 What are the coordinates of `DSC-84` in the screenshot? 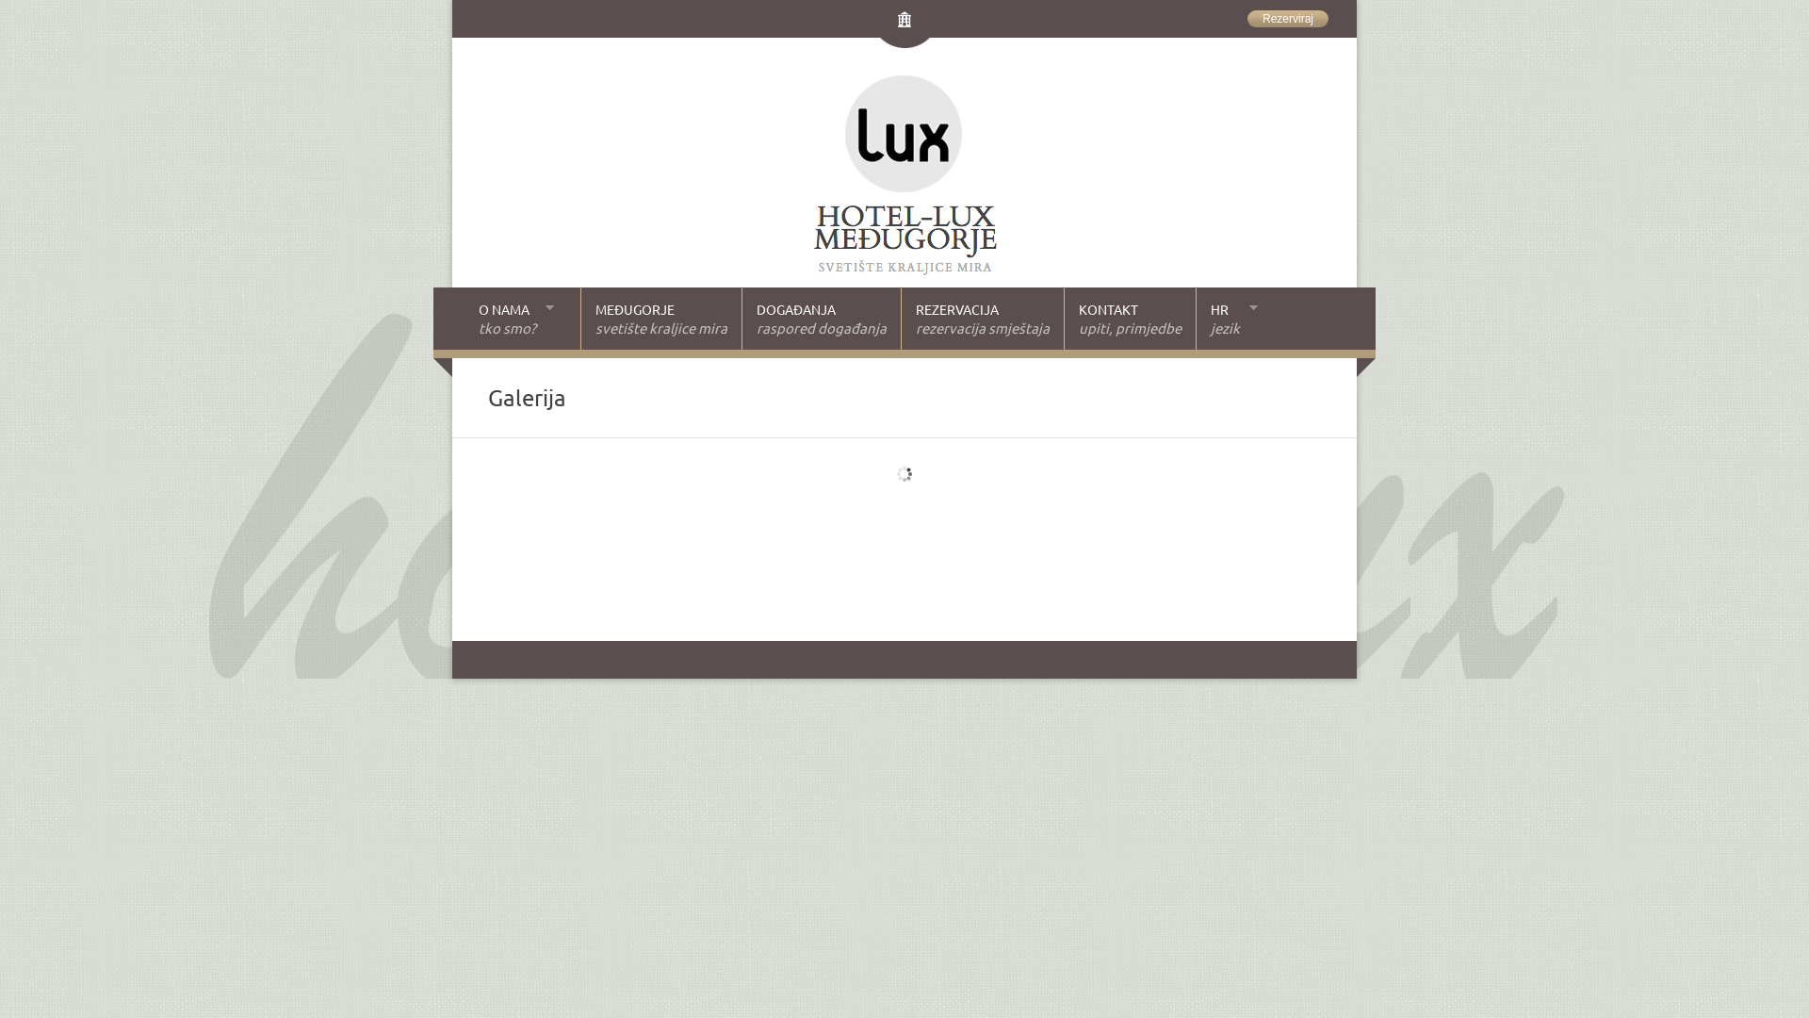 It's located at (942, 530).